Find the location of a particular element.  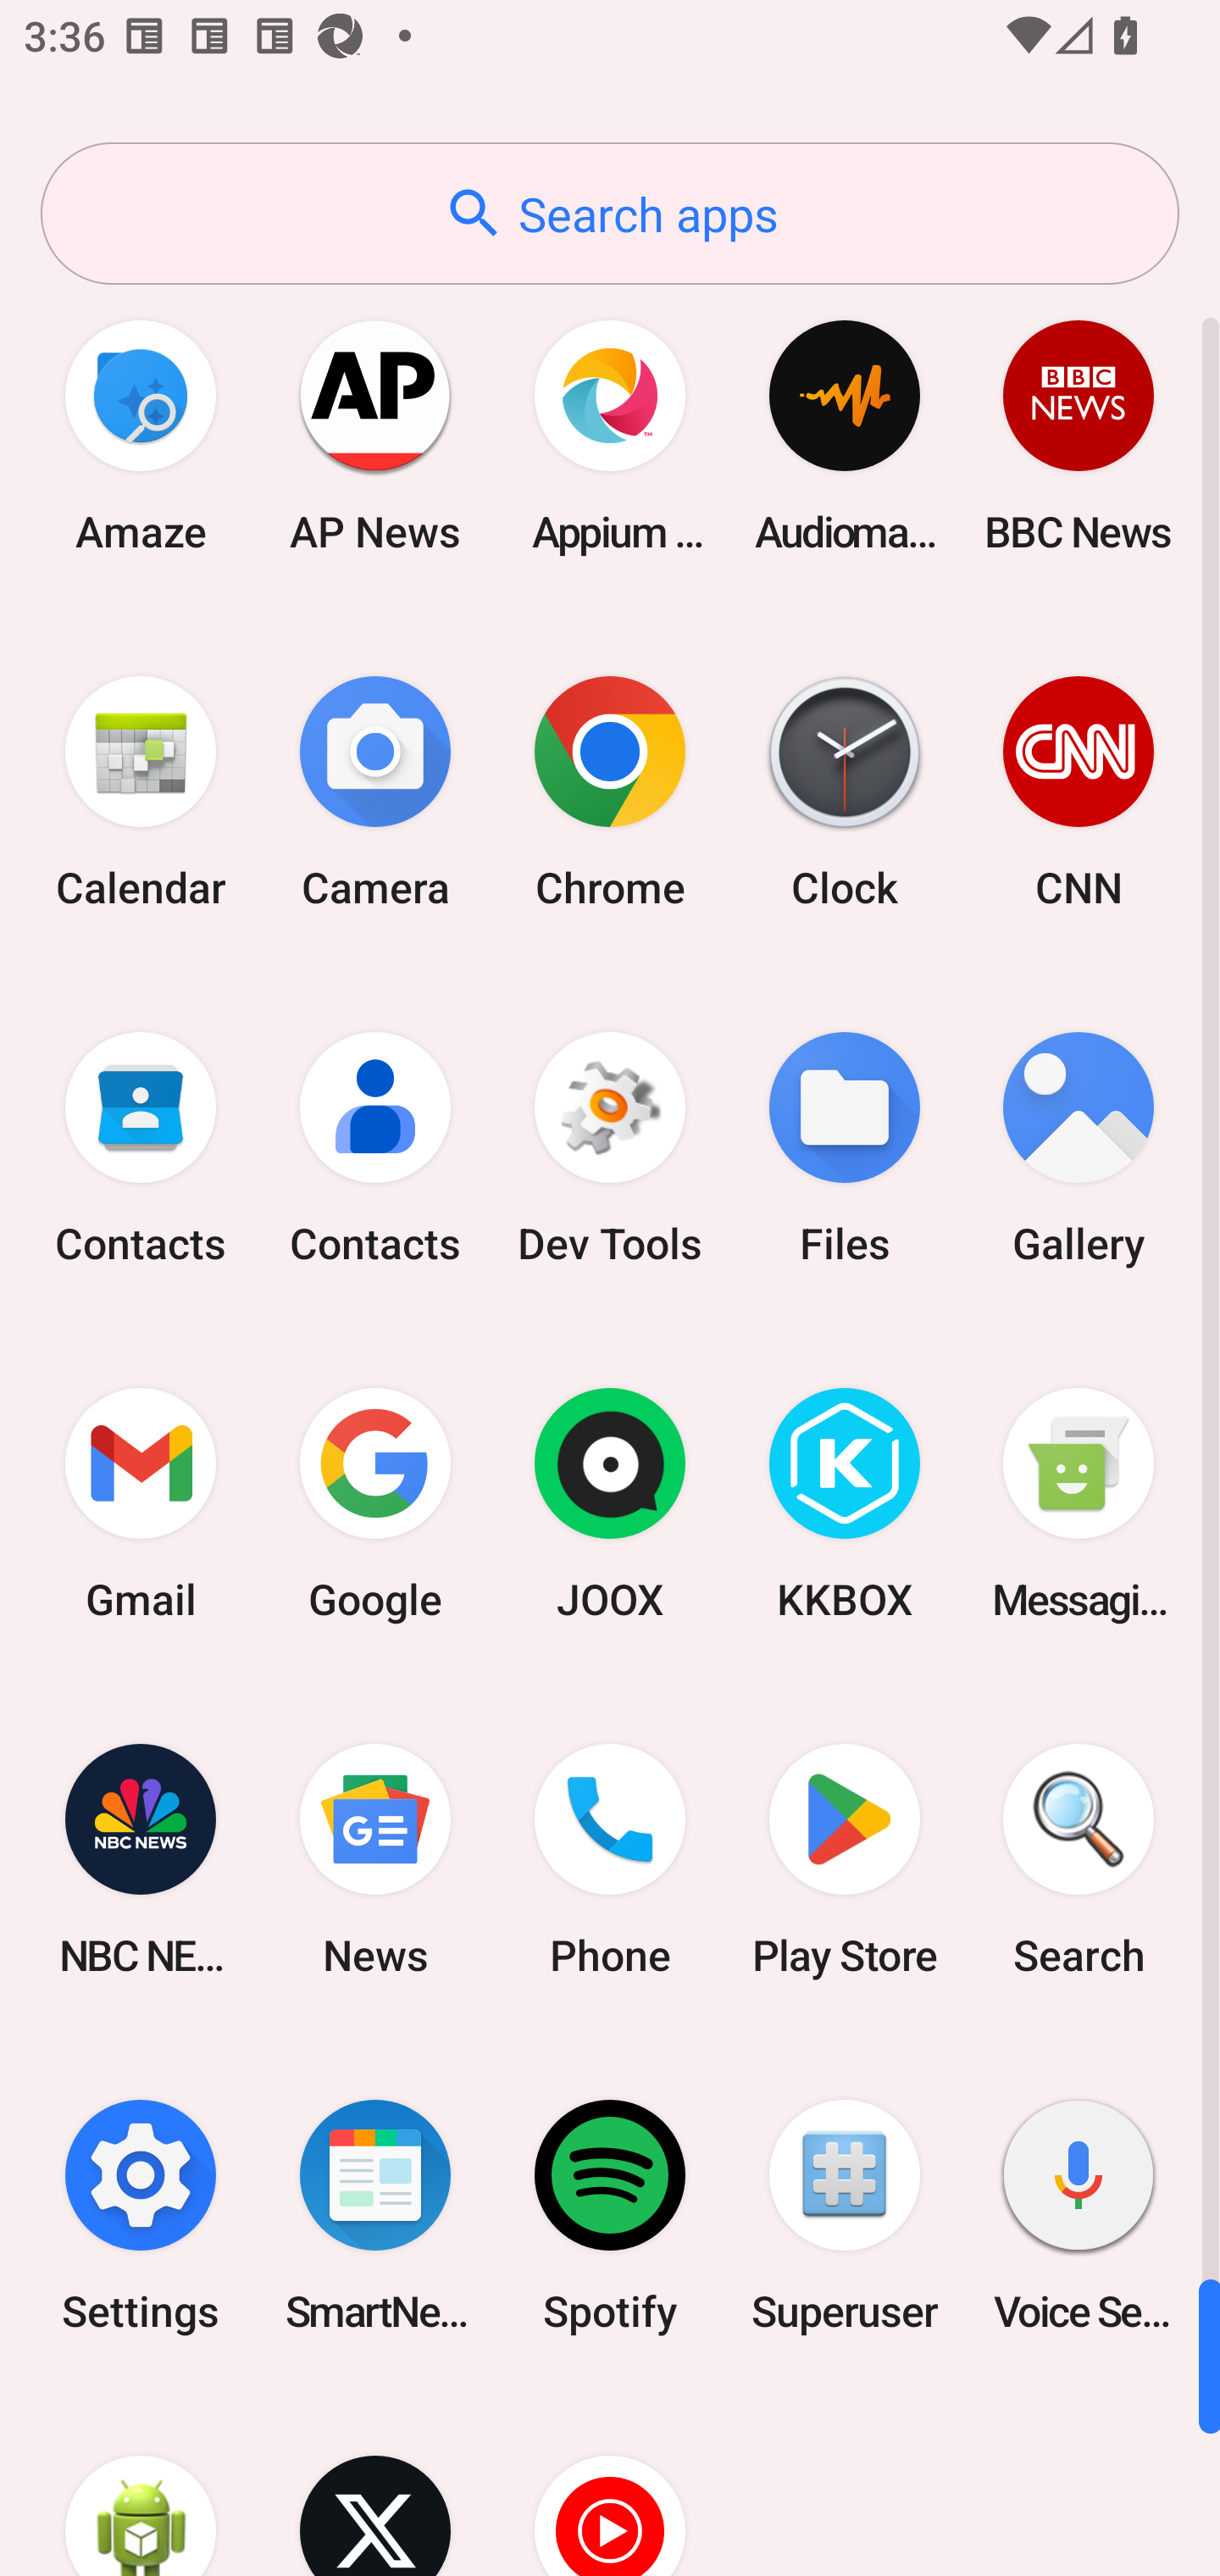

Contacts is located at coordinates (375, 1149).